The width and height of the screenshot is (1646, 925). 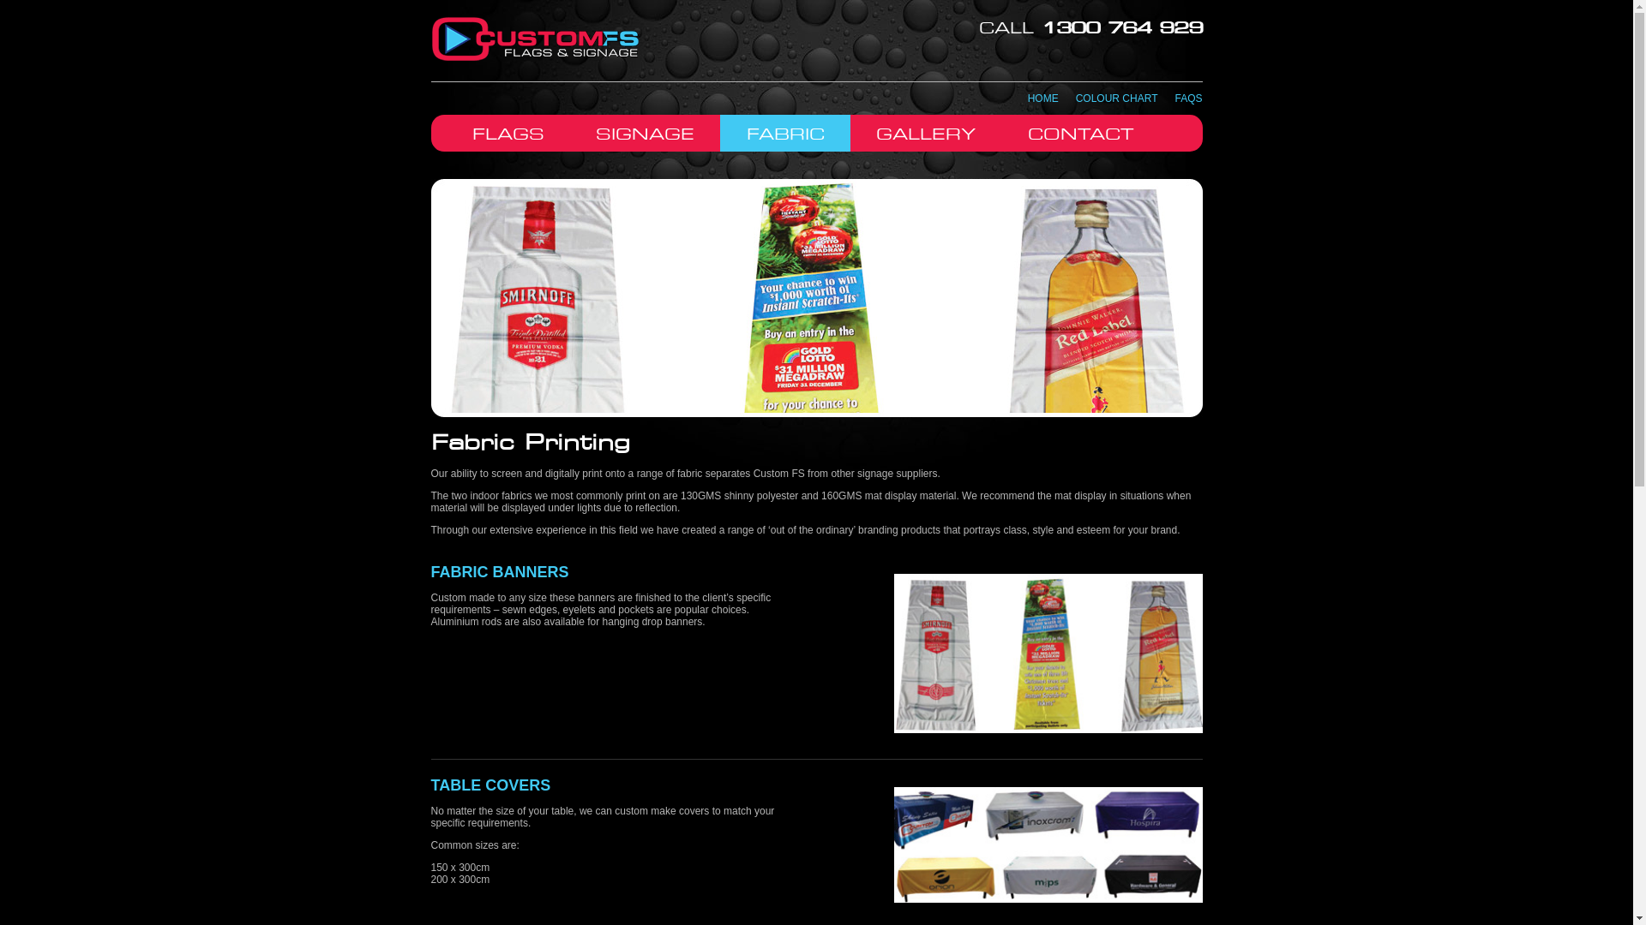 What do you see at coordinates (1081, 135) in the screenshot?
I see `CONTACT` at bounding box center [1081, 135].